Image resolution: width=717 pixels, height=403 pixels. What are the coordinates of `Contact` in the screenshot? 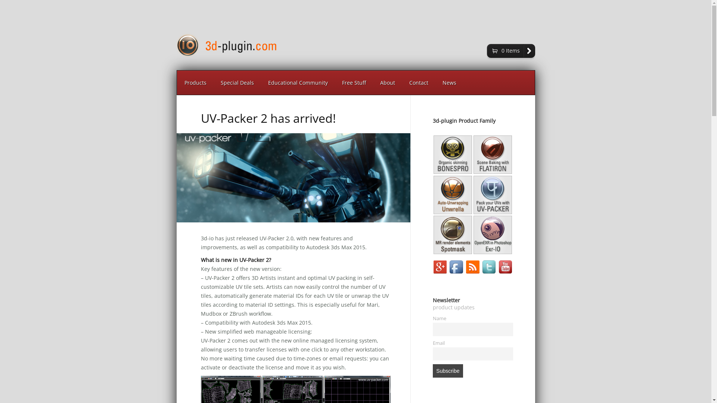 It's located at (418, 83).